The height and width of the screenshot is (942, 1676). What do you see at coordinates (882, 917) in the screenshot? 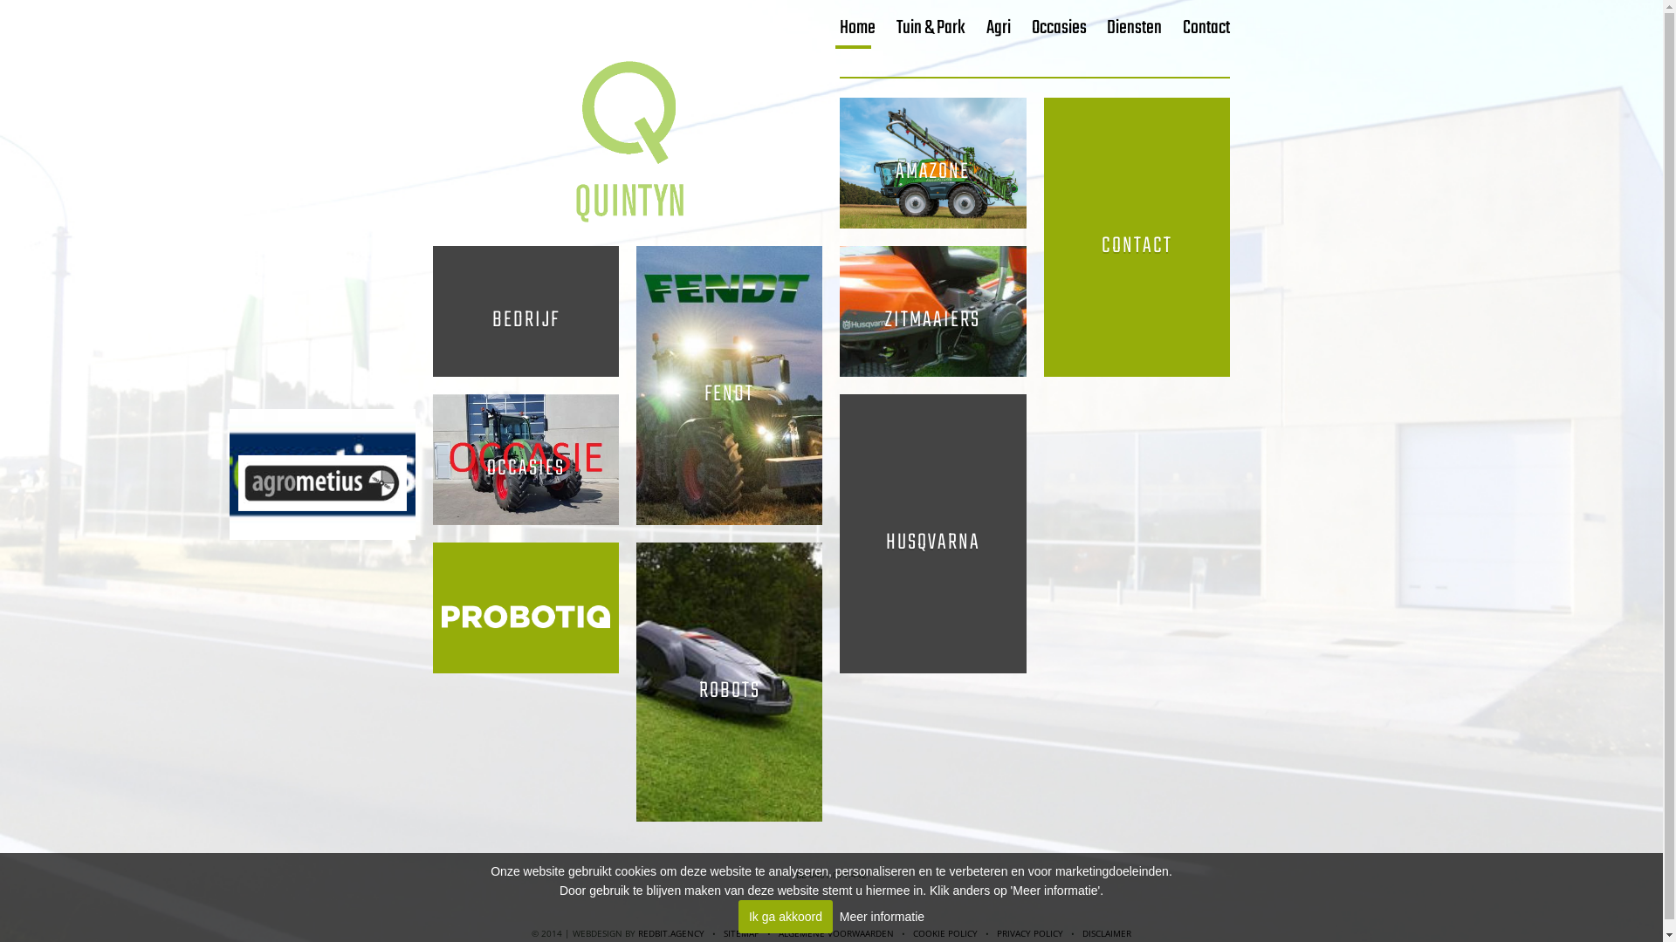
I see `Meer informatie` at bounding box center [882, 917].